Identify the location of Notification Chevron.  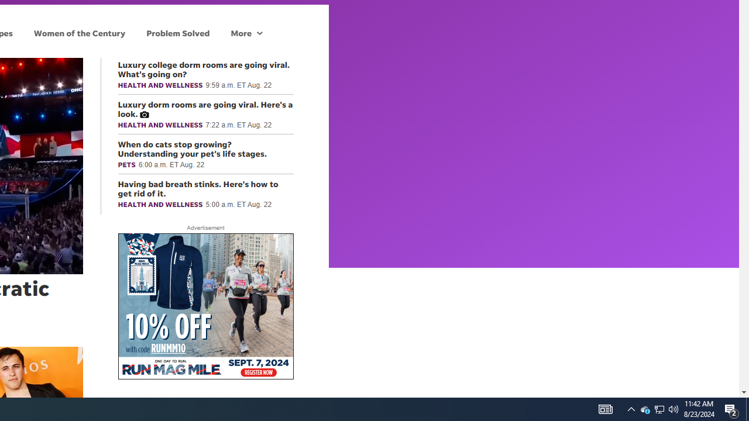
(178, 33).